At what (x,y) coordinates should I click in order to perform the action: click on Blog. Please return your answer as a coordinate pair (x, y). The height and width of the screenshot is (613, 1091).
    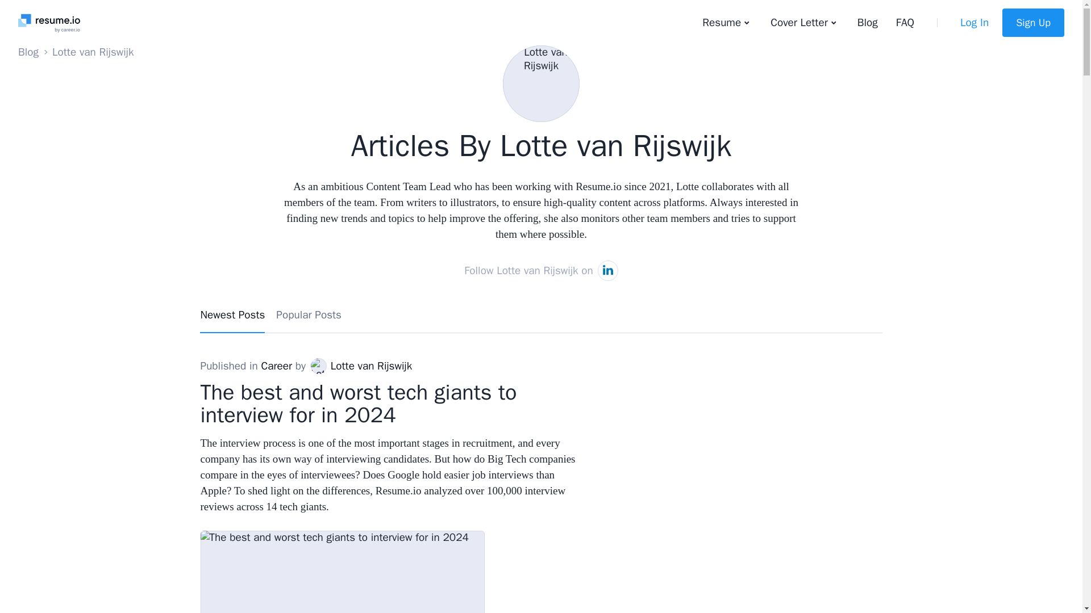
    Looking at the image, I should click on (867, 23).